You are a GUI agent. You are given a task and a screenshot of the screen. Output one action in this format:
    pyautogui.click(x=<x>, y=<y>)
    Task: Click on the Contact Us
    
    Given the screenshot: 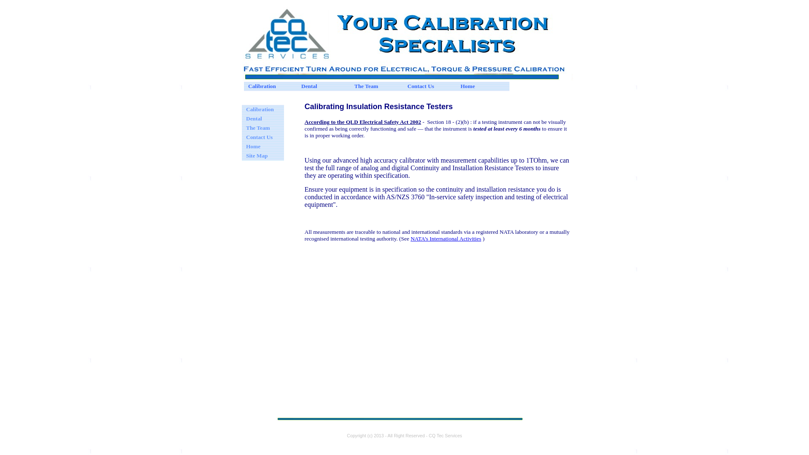 What is the action you would take?
    pyautogui.click(x=430, y=86)
    